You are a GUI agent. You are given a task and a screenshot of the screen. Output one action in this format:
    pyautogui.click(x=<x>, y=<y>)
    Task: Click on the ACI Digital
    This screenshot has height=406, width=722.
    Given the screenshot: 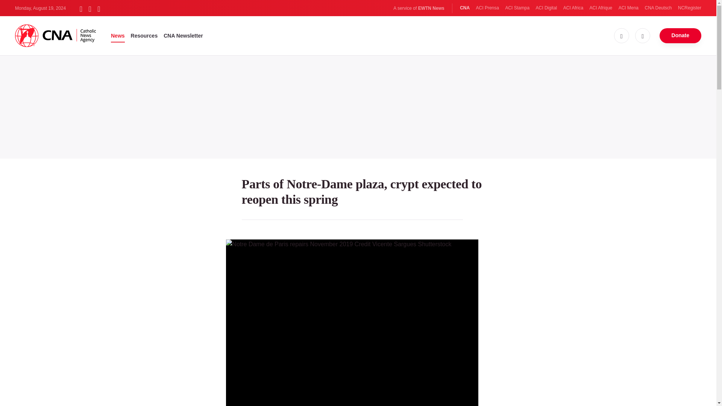 What is the action you would take?
    pyautogui.click(x=546, y=8)
    